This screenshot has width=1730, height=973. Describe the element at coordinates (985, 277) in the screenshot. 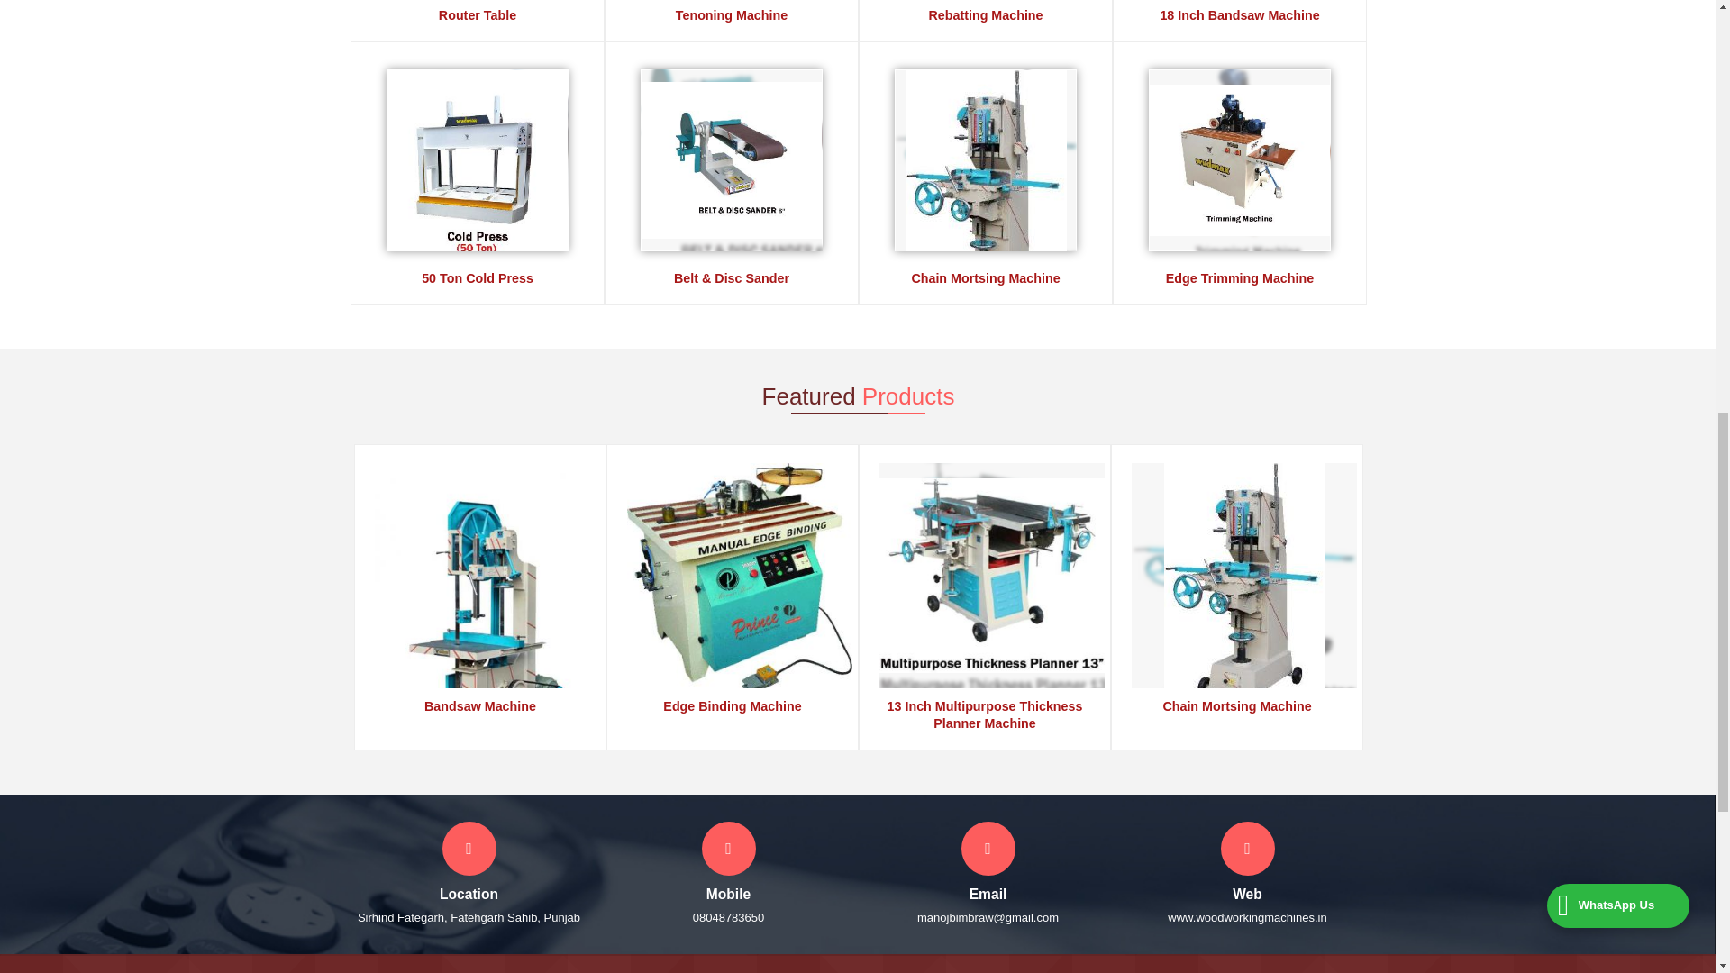

I see `Chain Mortsing Machine` at that location.